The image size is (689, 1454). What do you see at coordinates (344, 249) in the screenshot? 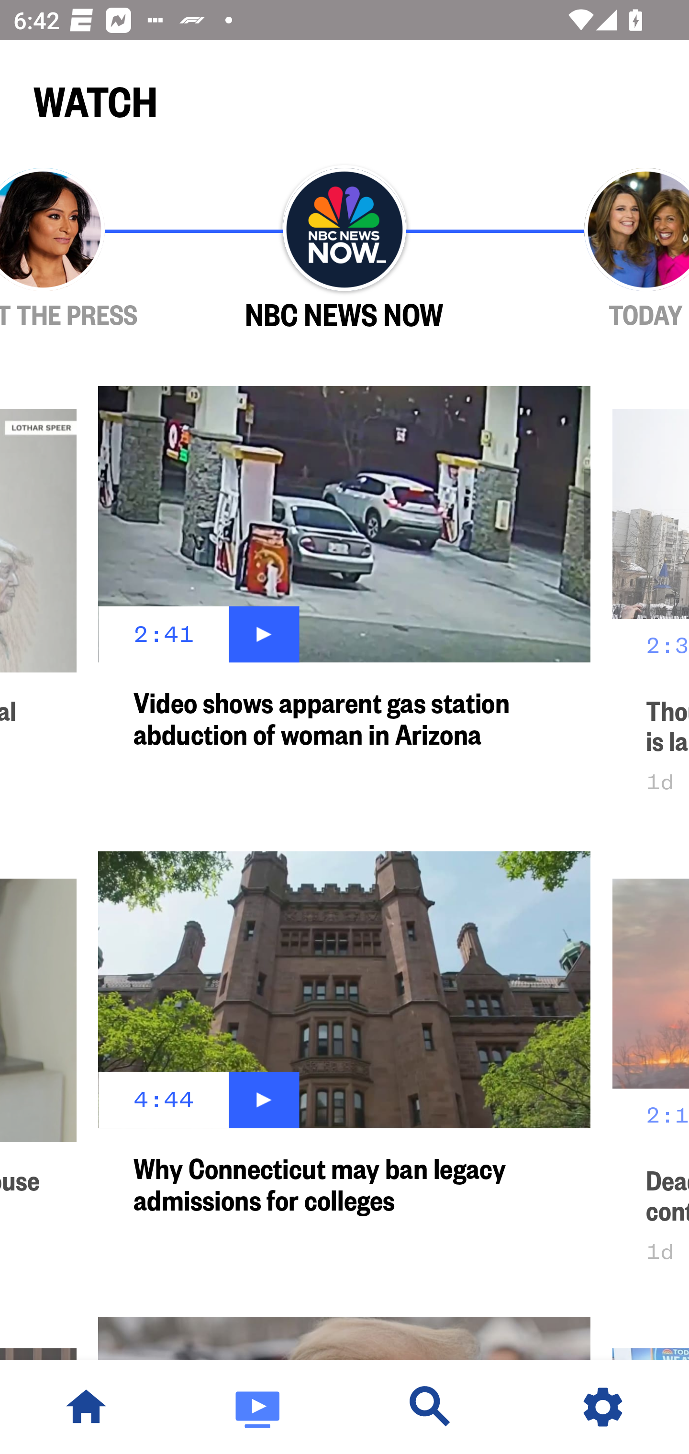
I see `NBC NEWS NOW` at bounding box center [344, 249].